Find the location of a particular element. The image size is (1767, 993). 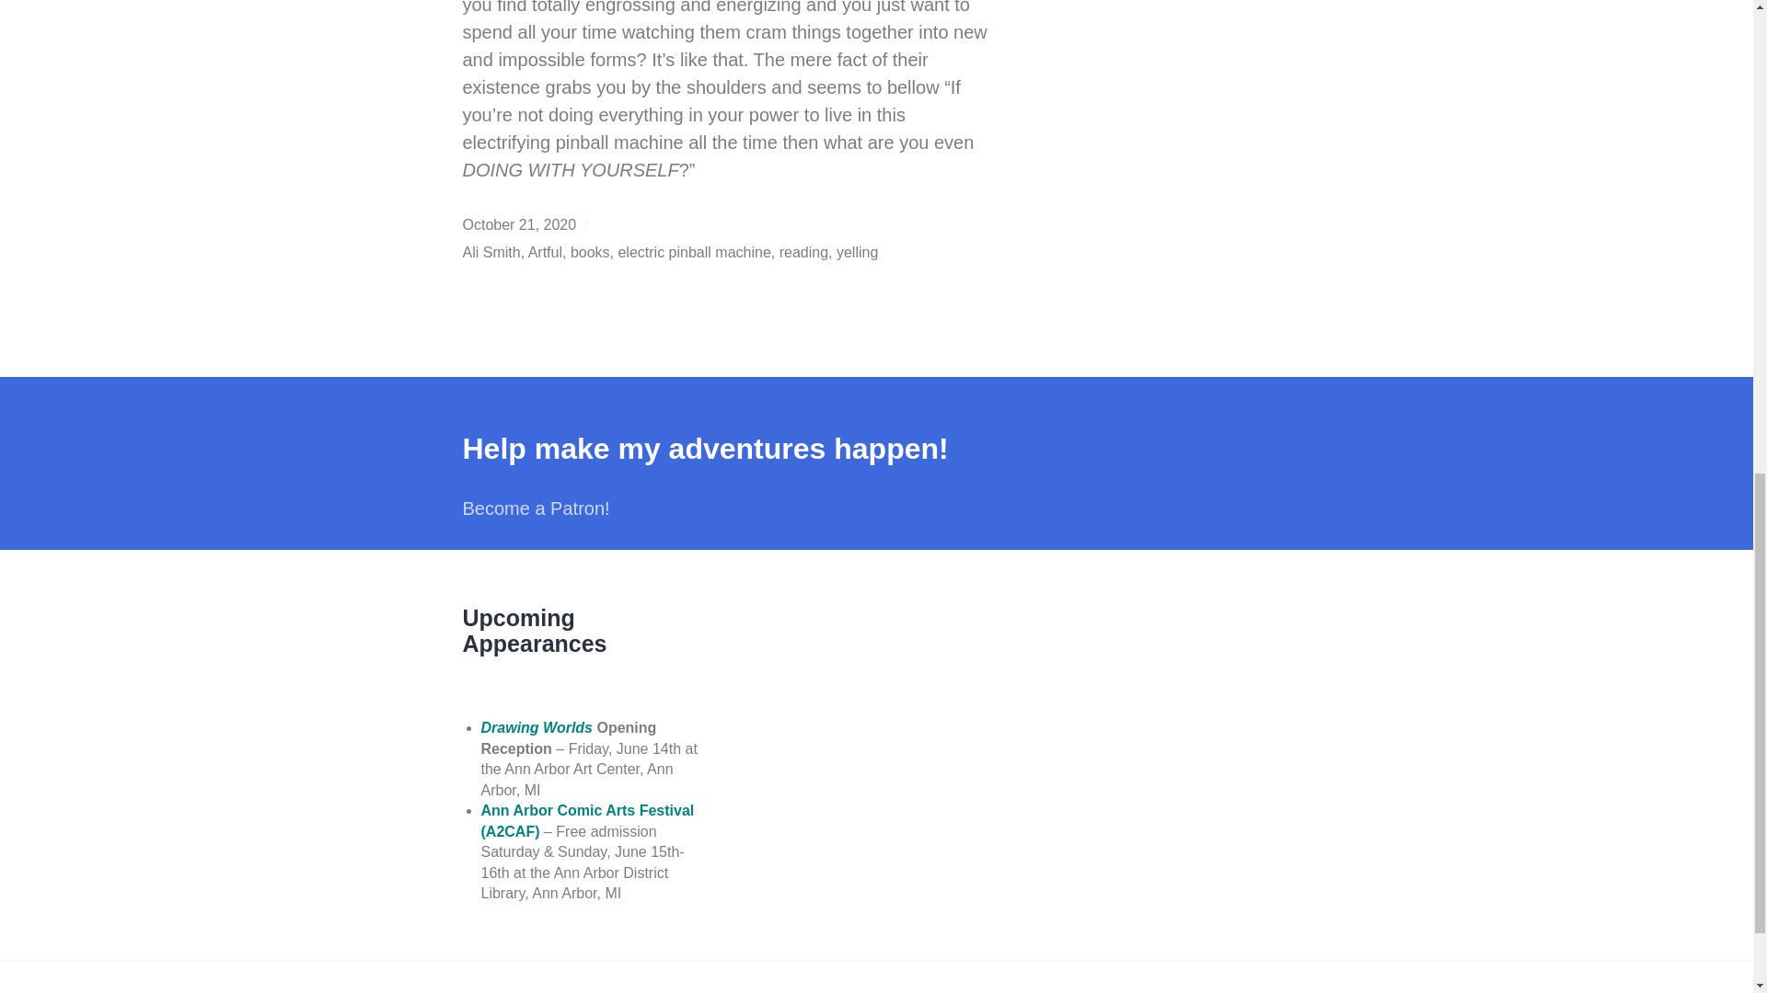

Drawing Worlds is located at coordinates (536, 728).